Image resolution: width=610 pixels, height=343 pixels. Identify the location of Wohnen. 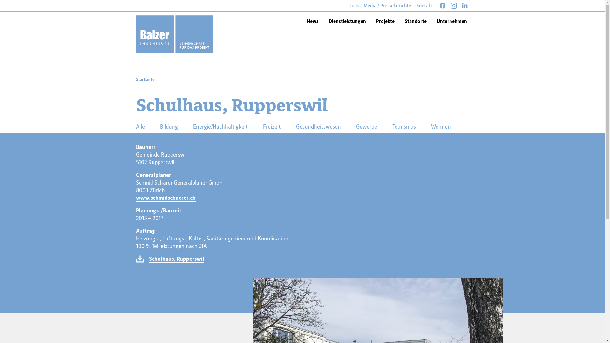
(441, 126).